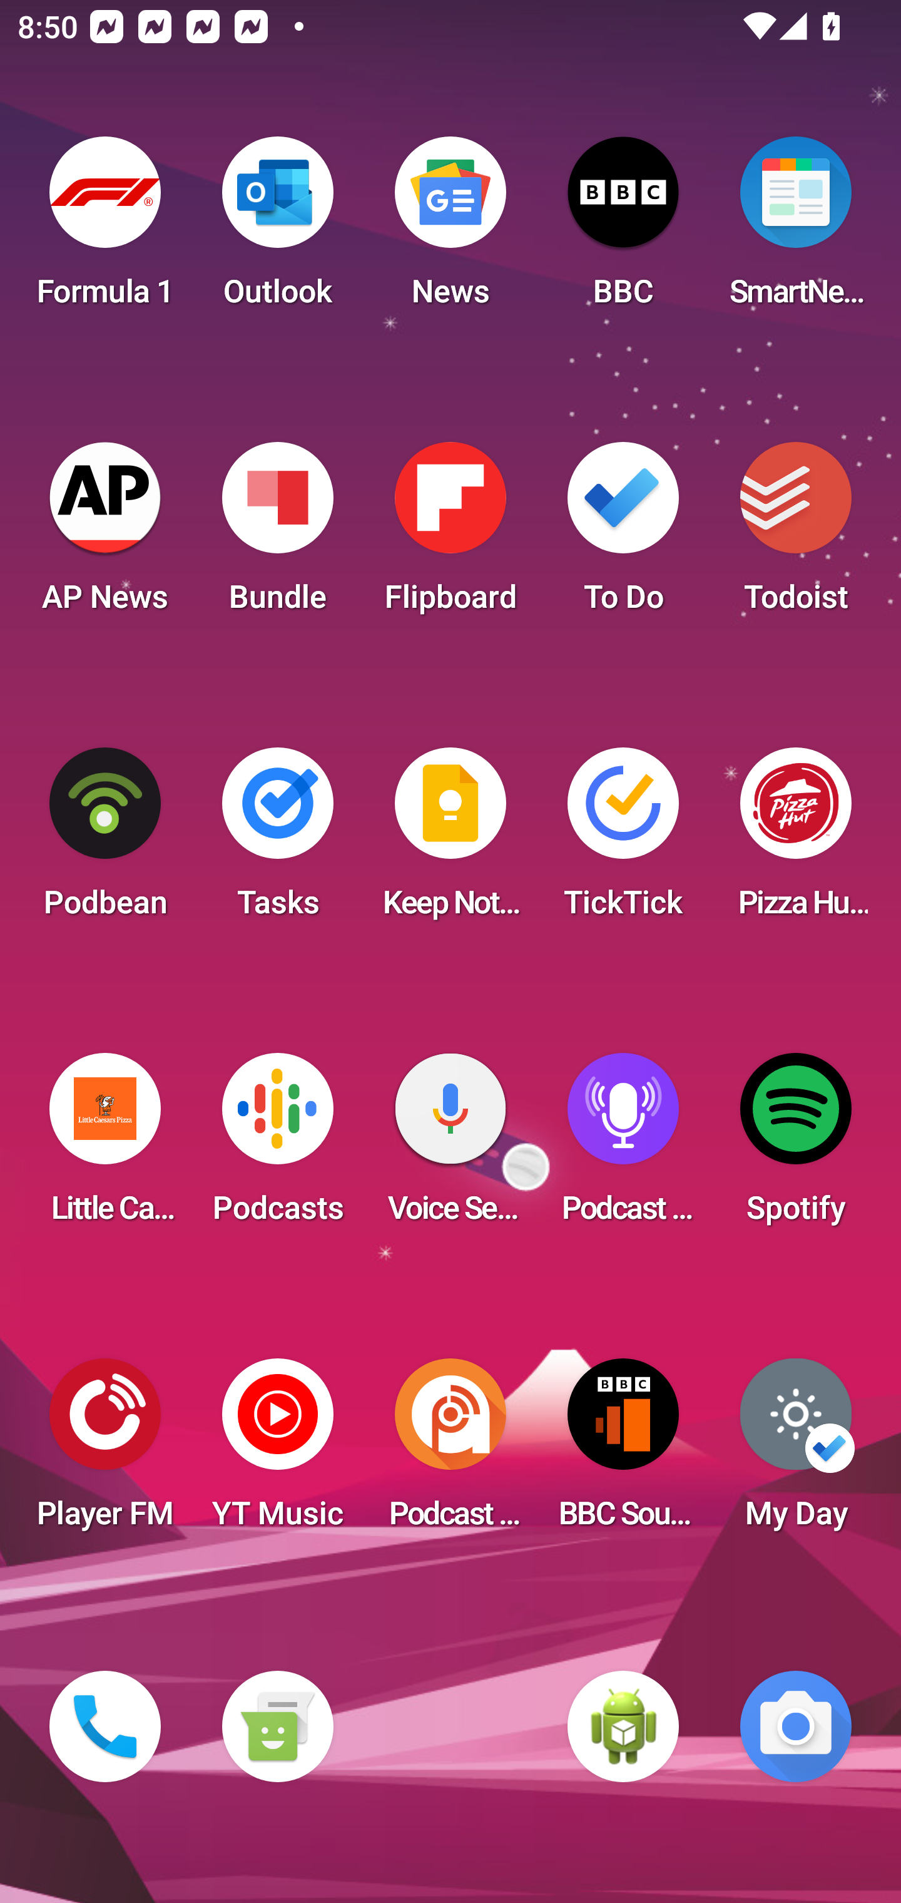 The width and height of the screenshot is (901, 1903). What do you see at coordinates (277, 1726) in the screenshot?
I see `Messaging` at bounding box center [277, 1726].